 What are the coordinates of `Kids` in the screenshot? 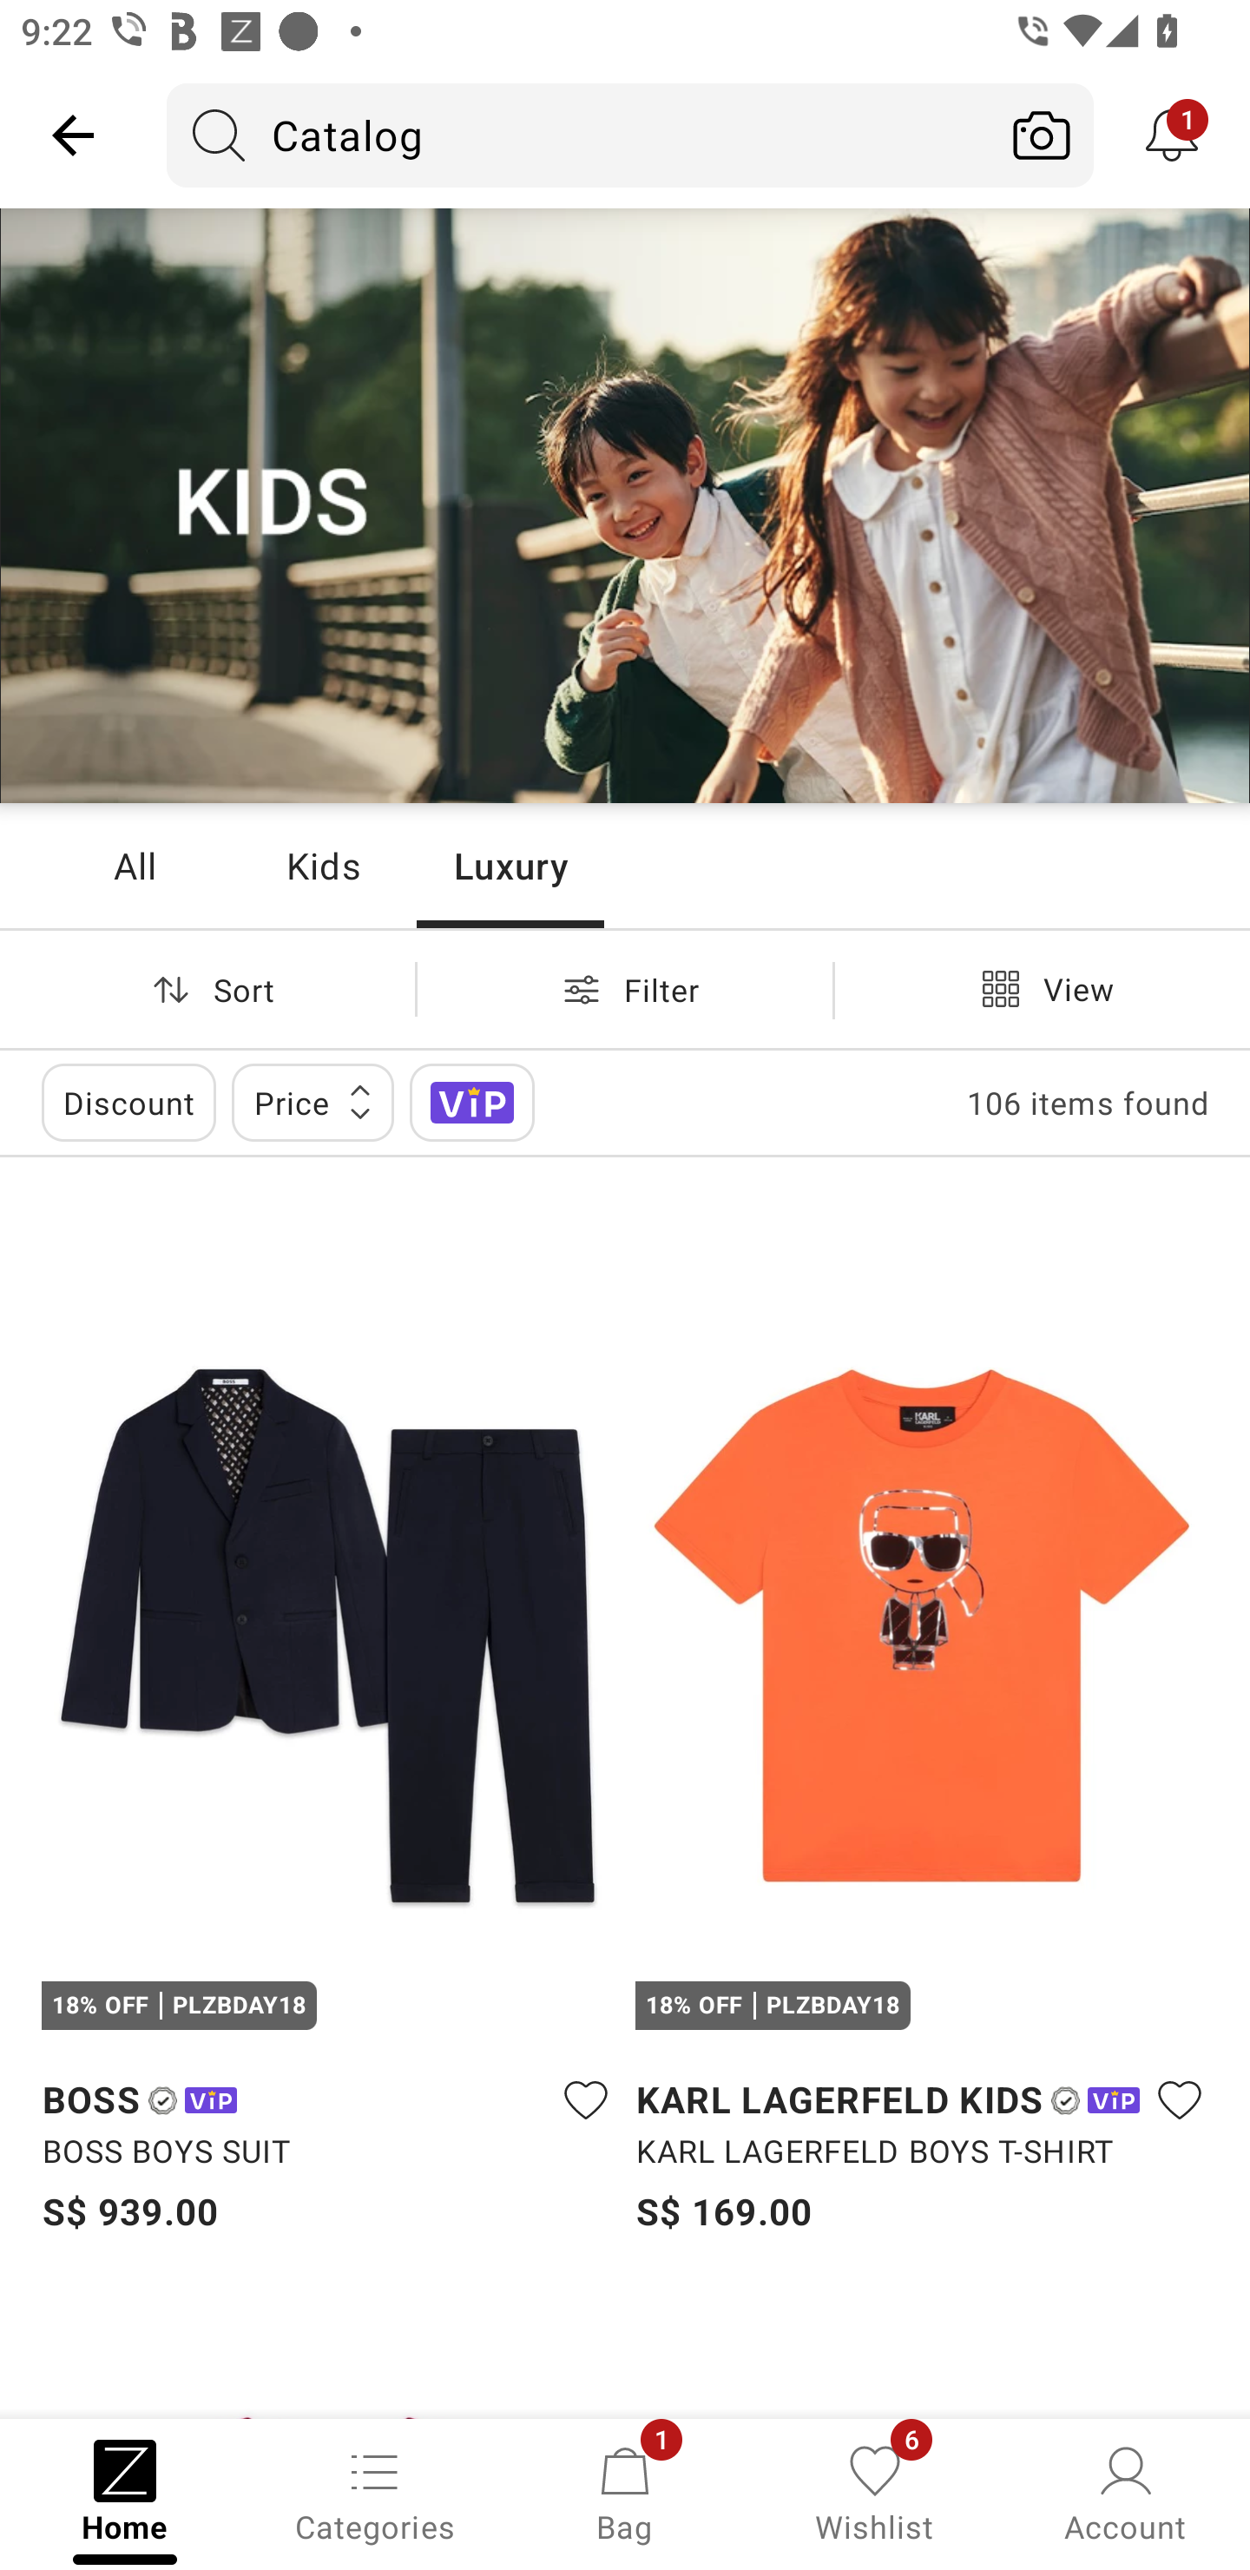 It's located at (322, 865).